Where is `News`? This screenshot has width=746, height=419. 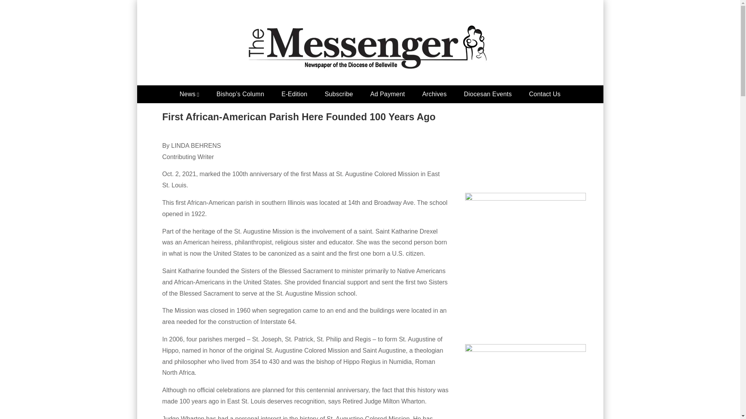
News is located at coordinates (189, 94).